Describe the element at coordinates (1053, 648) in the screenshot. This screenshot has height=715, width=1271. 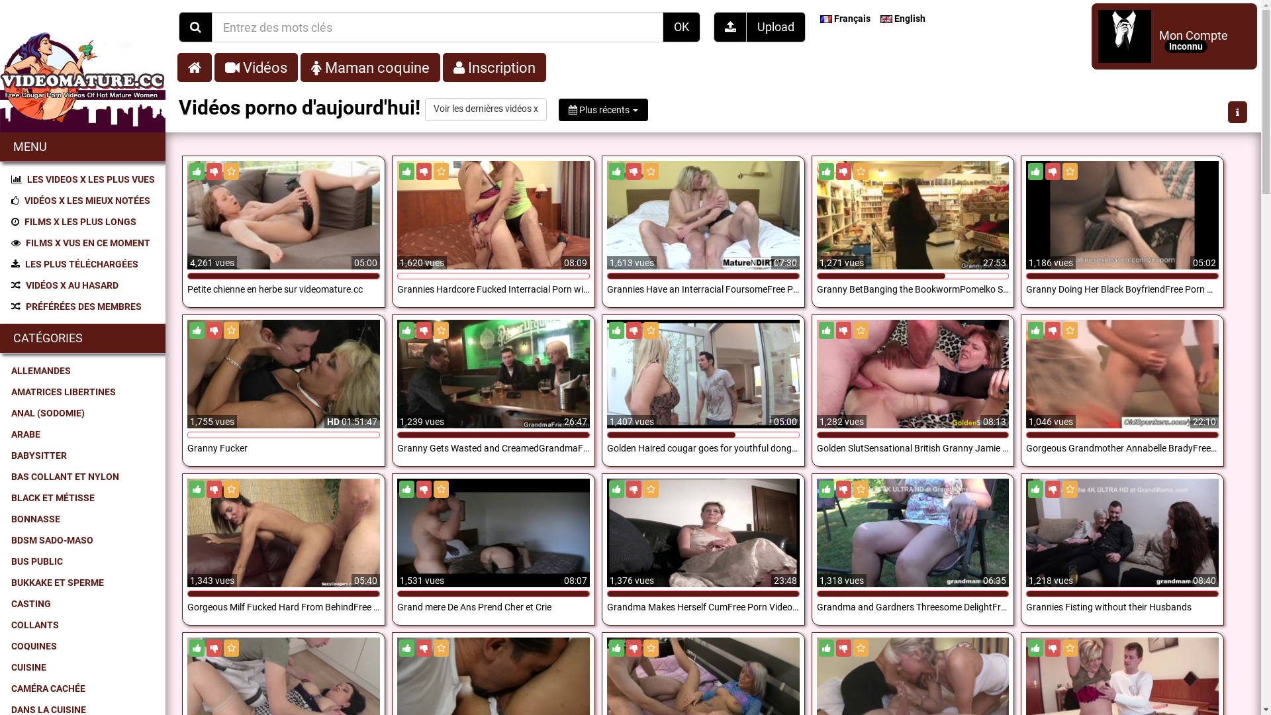
I see `Voter contre` at that location.